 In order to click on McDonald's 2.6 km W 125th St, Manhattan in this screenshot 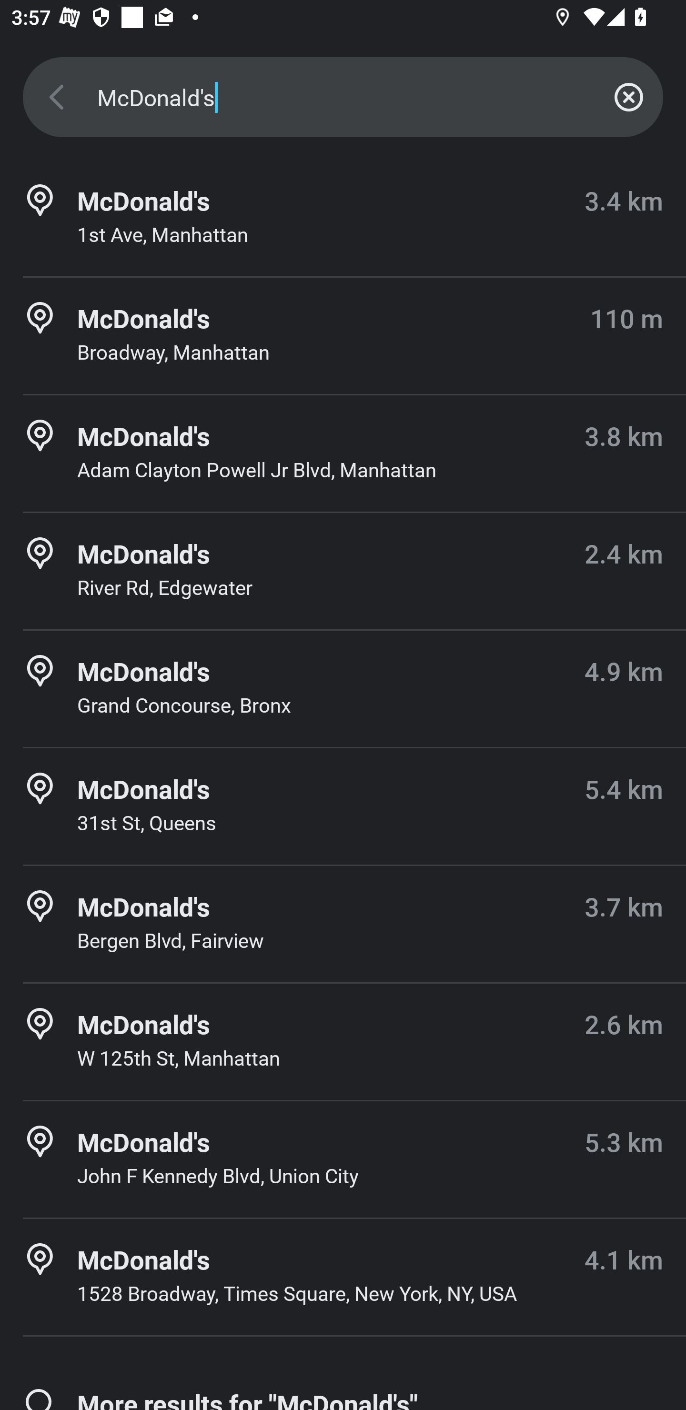, I will do `click(343, 1042)`.